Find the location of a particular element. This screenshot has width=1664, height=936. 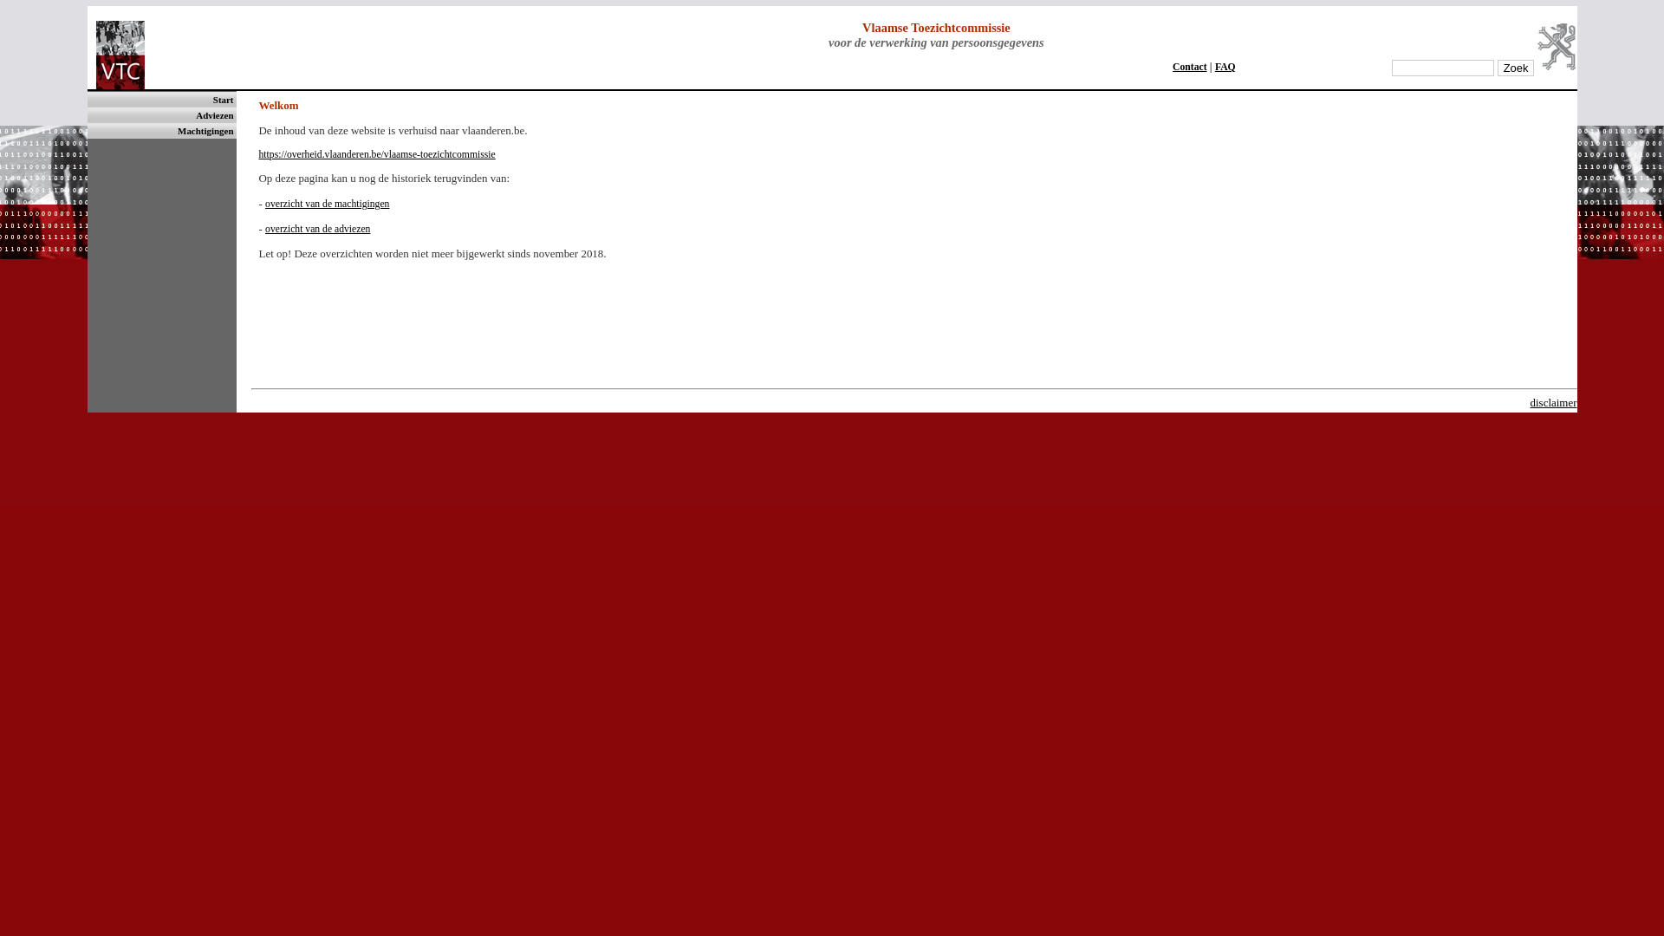

overzicht van de adviezen is located at coordinates (317, 229).